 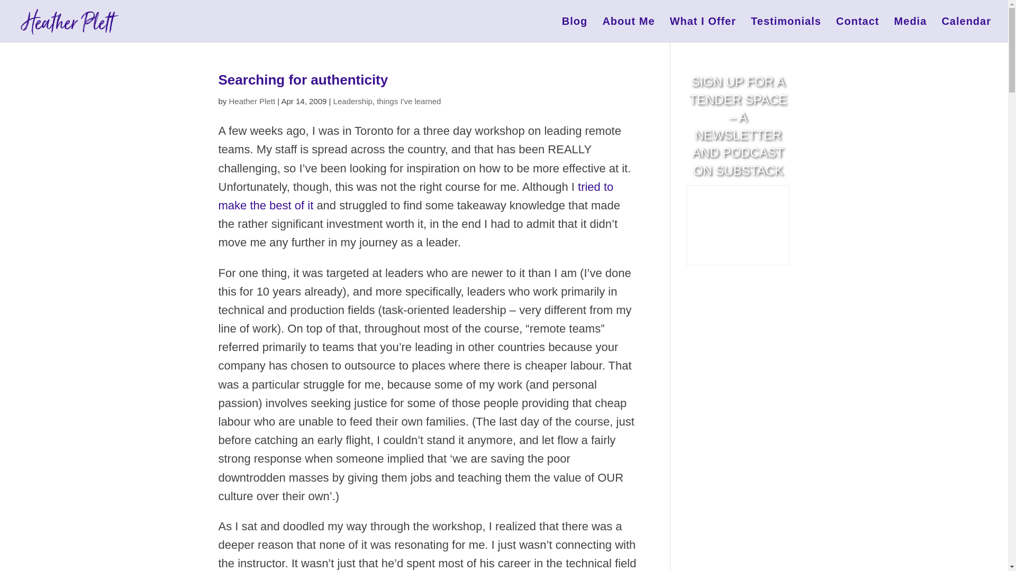 I want to click on Heather Plett, so click(x=252, y=100).